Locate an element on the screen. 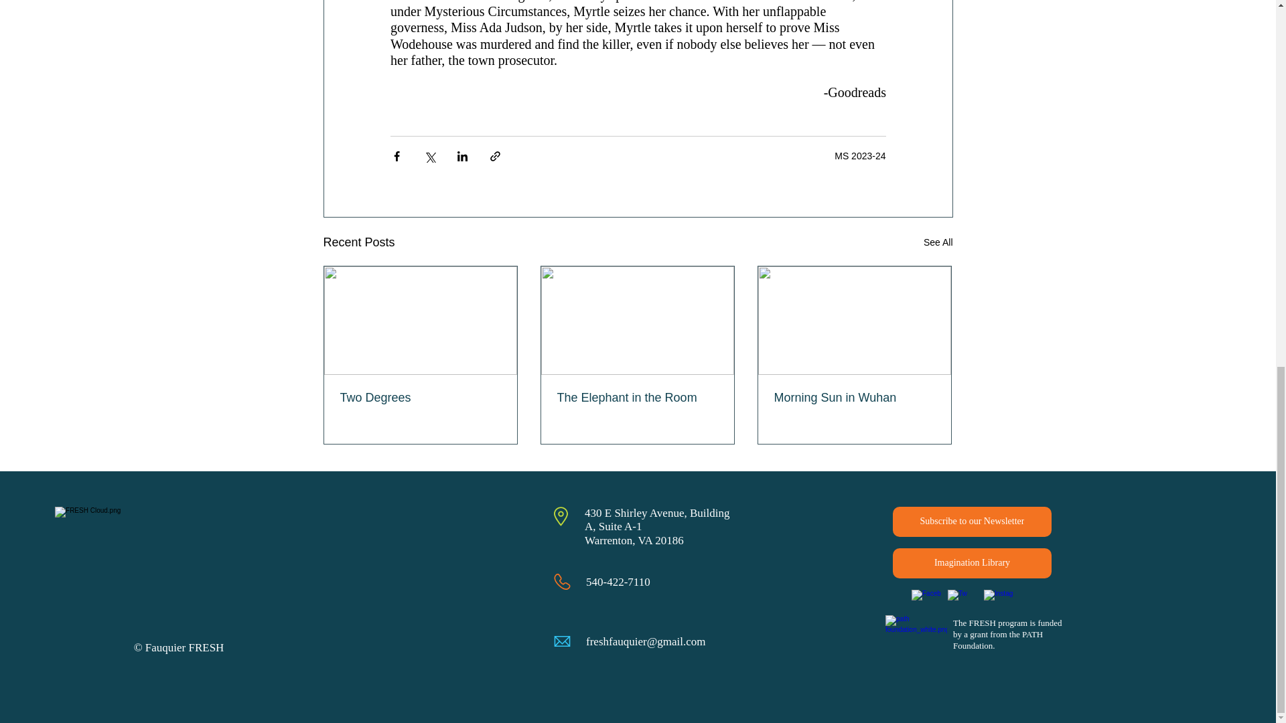 The image size is (1286, 723). Subscribe to our Newsletter is located at coordinates (972, 522).